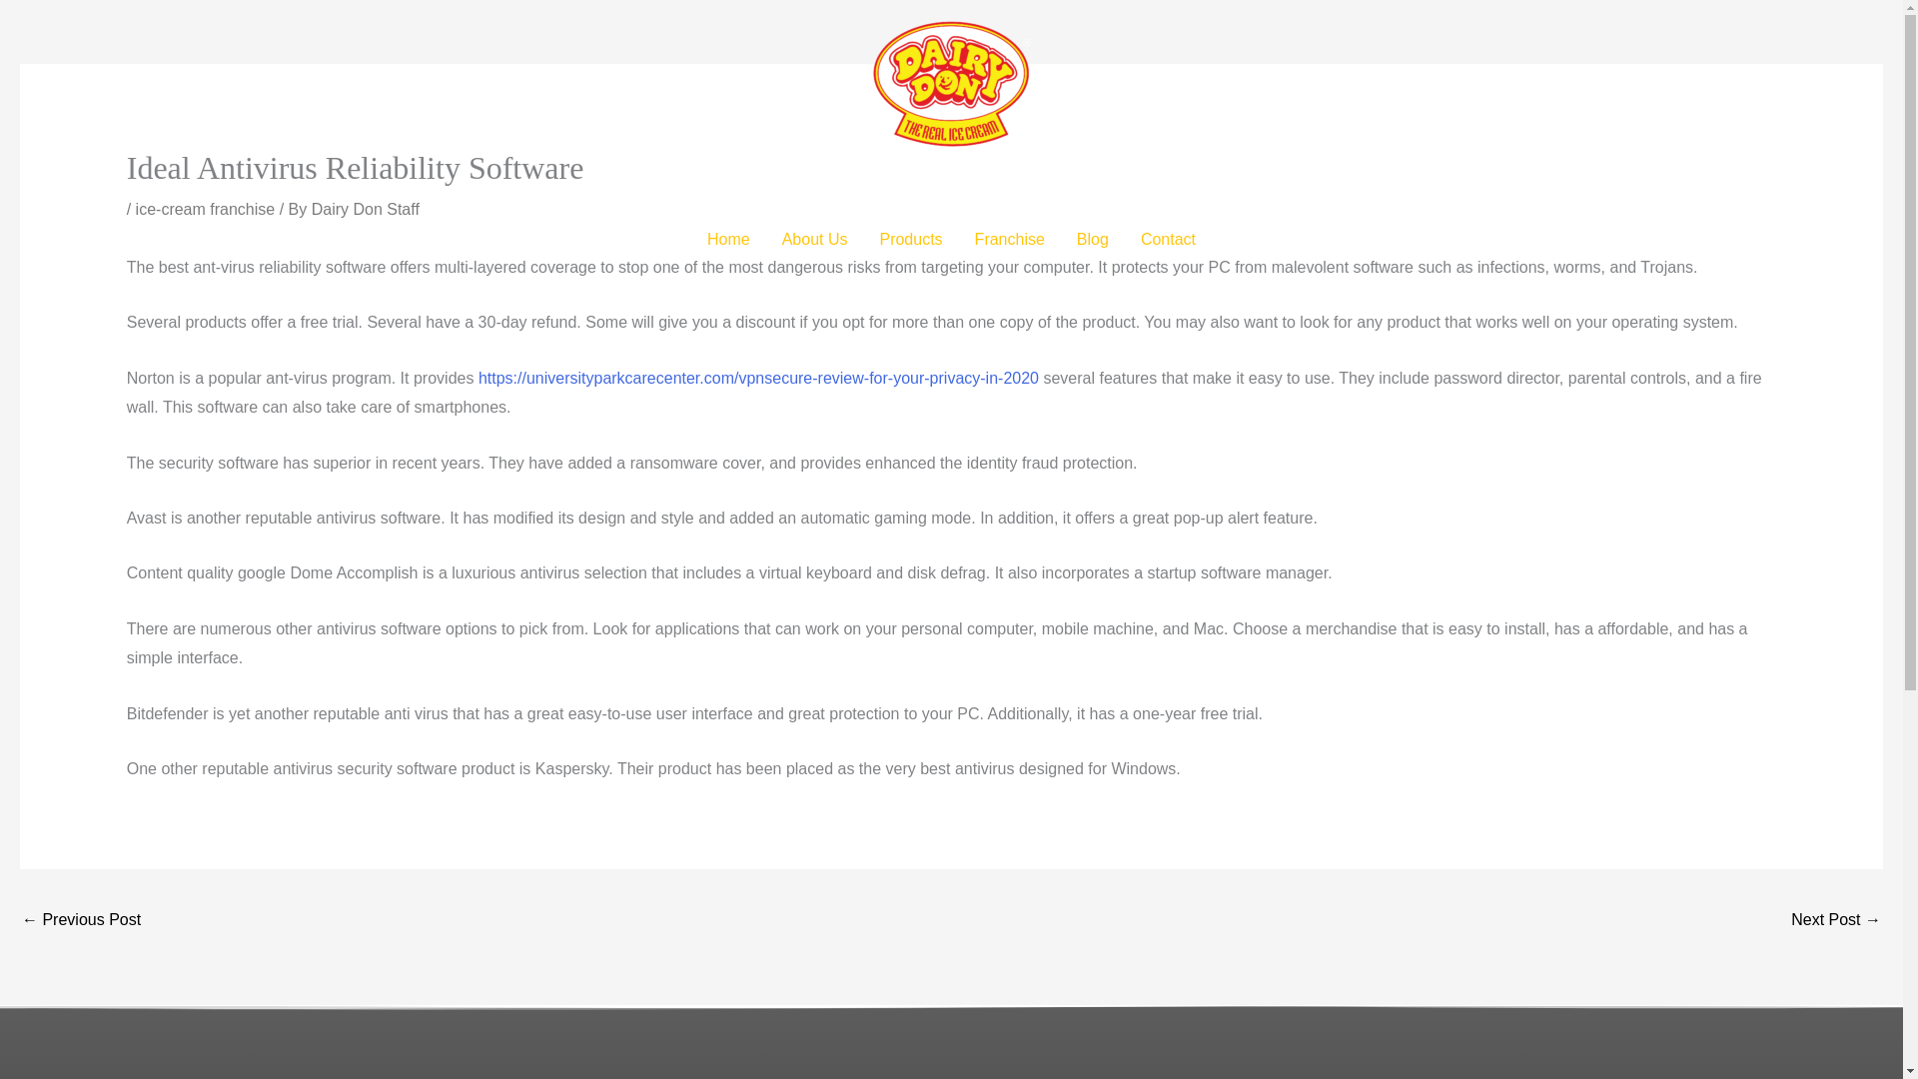  What do you see at coordinates (206, 209) in the screenshot?
I see `ice-cream franchise` at bounding box center [206, 209].